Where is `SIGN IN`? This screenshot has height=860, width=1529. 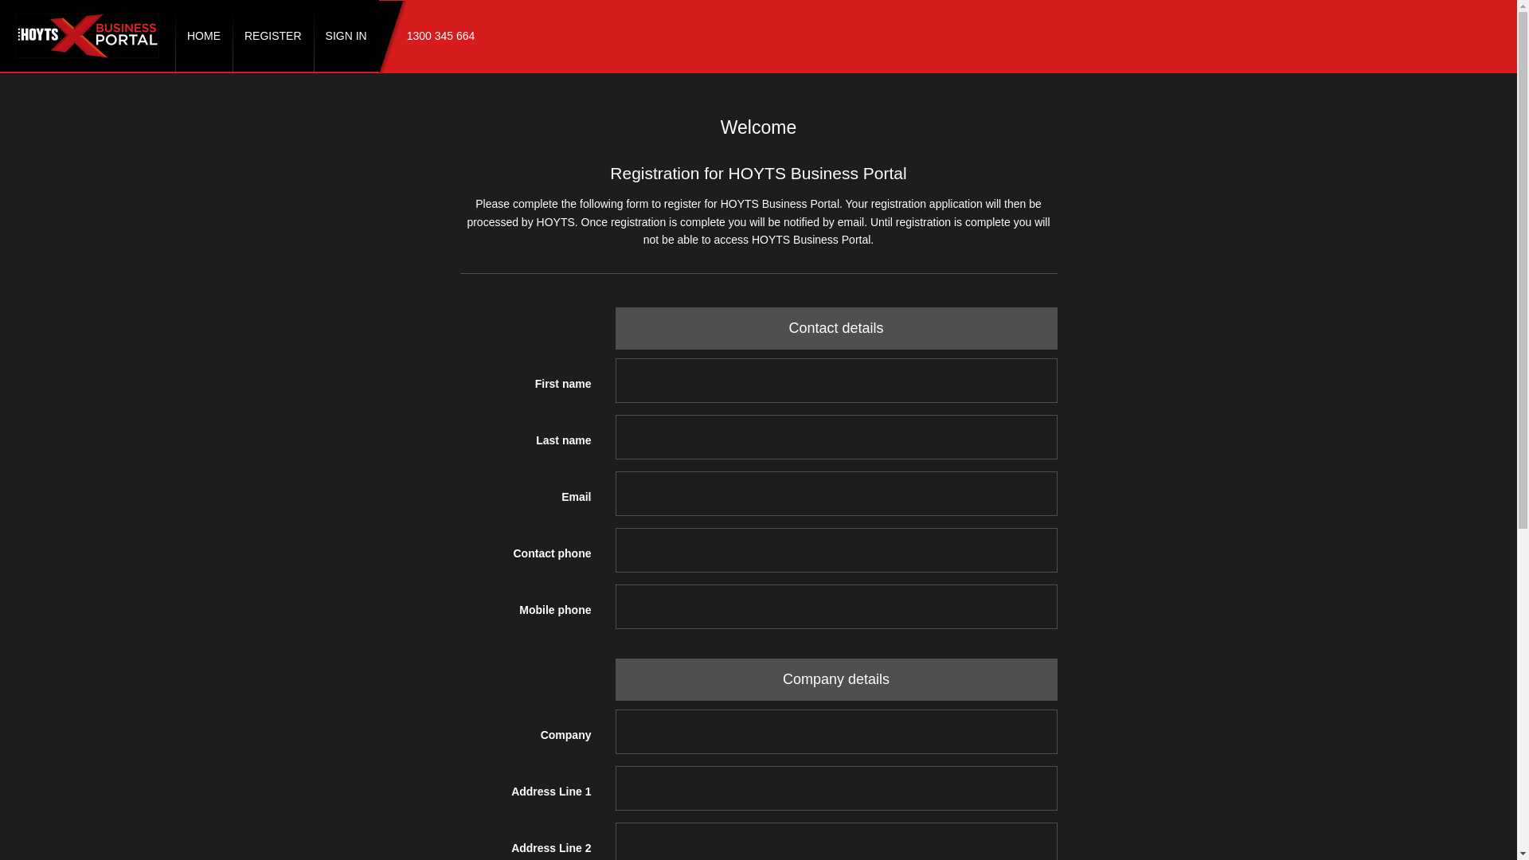 SIGN IN is located at coordinates (346, 36).